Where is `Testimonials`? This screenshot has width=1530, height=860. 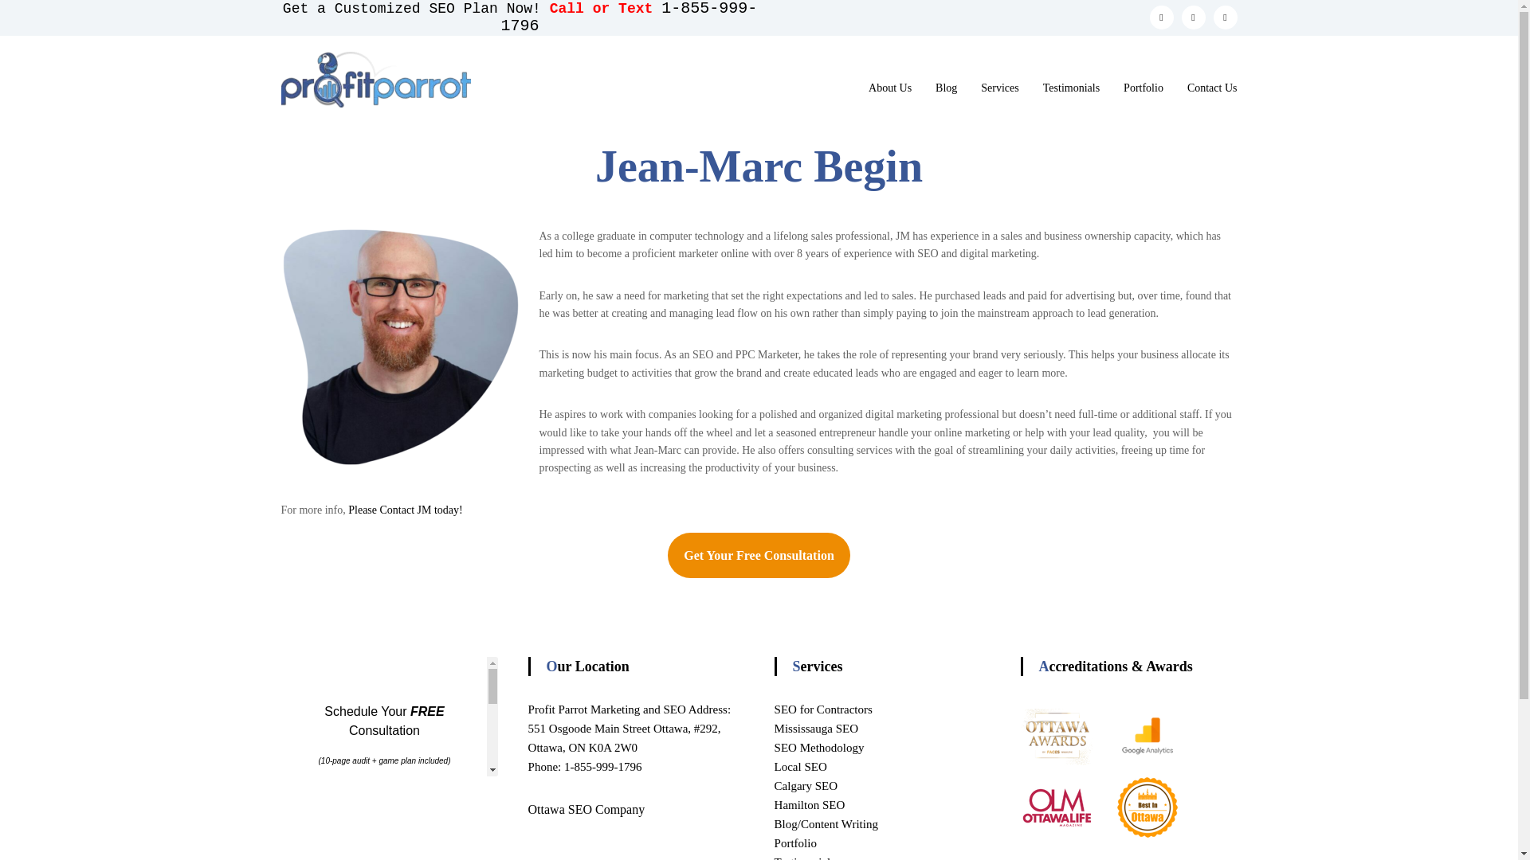
Testimonials is located at coordinates (1071, 88).